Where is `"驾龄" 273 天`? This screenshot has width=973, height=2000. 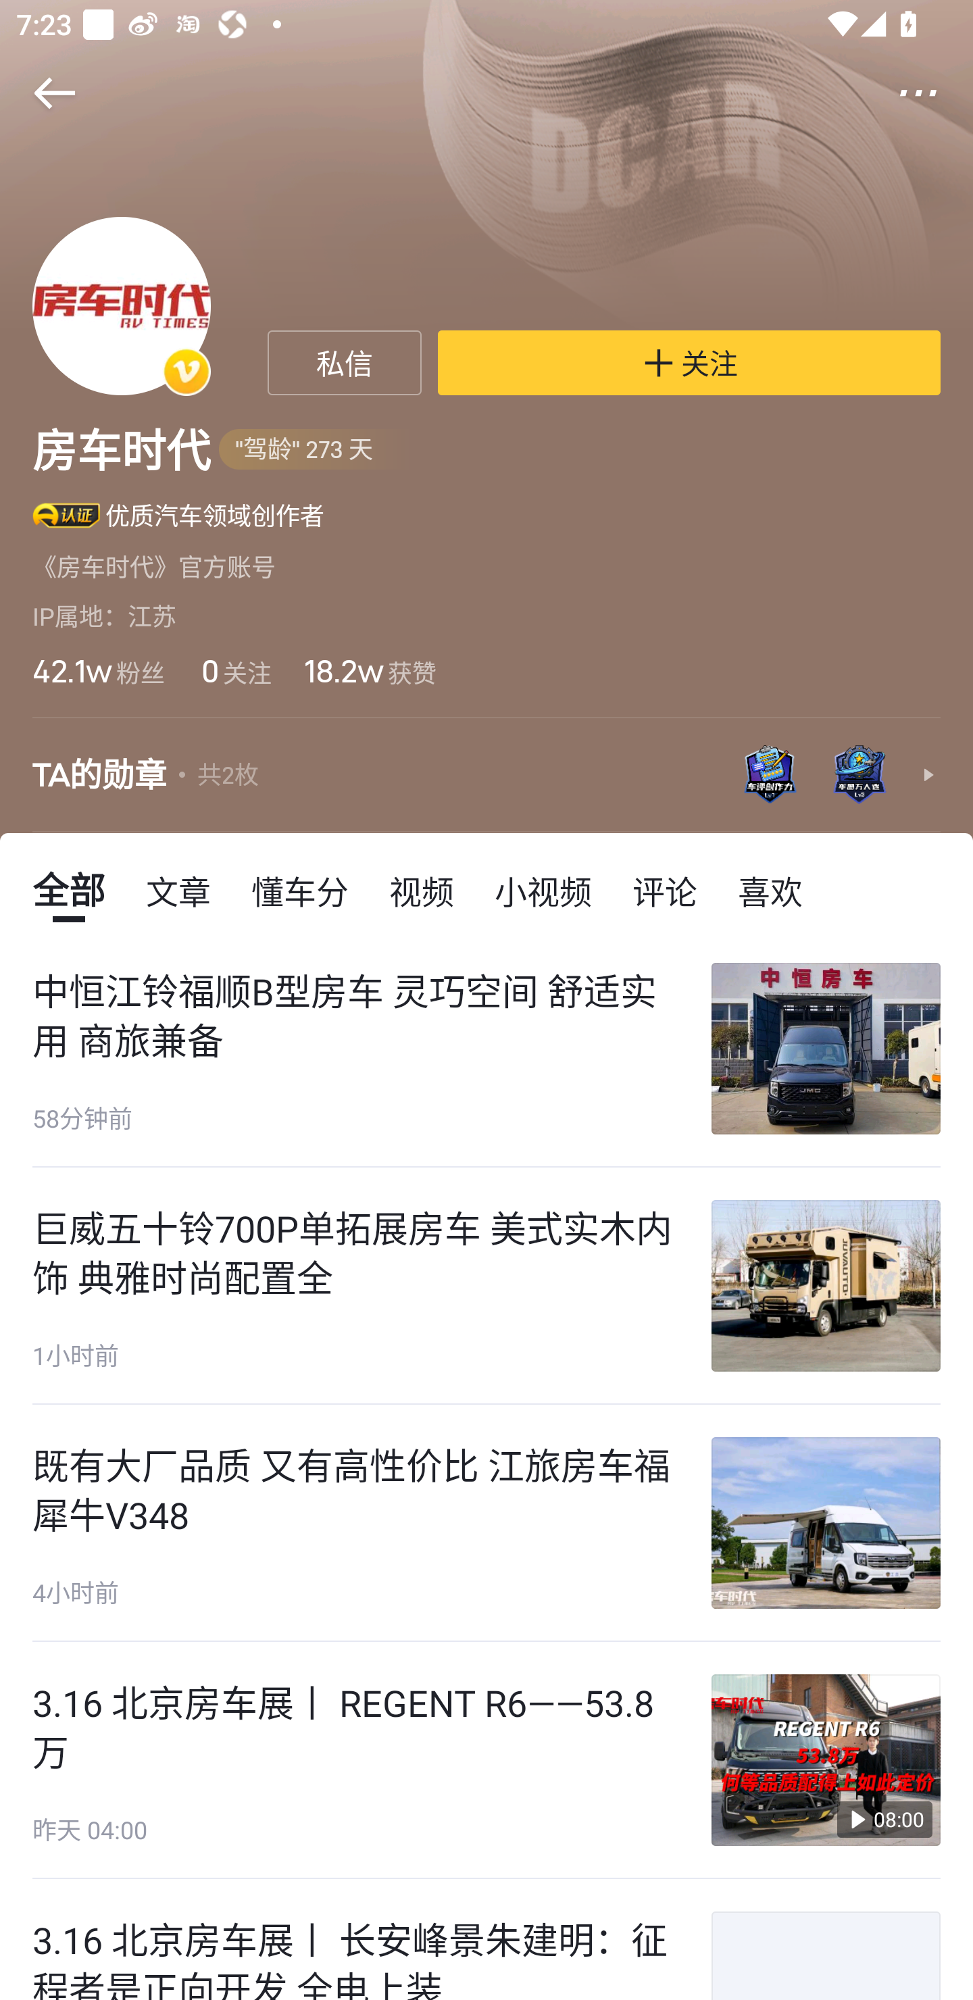 "驾龄" 273 天 is located at coordinates (316, 450).